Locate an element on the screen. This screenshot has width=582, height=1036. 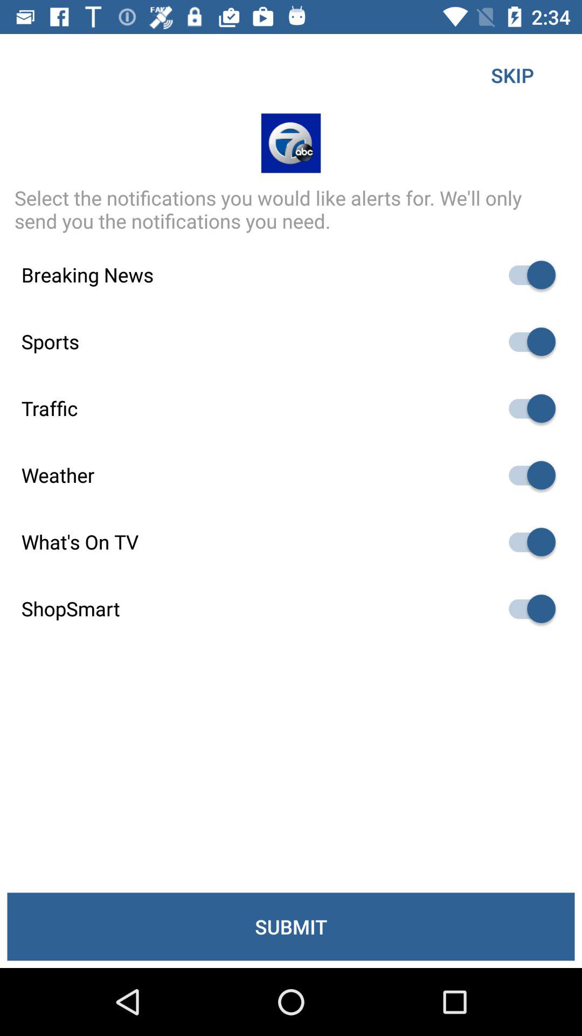
switch auto play option is located at coordinates (527, 542).